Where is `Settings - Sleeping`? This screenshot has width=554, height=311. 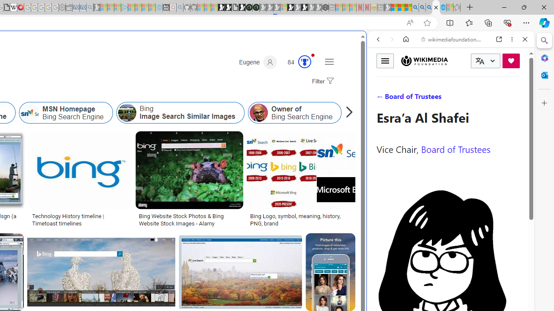 Settings - Sleeping is located at coordinates (62, 8).